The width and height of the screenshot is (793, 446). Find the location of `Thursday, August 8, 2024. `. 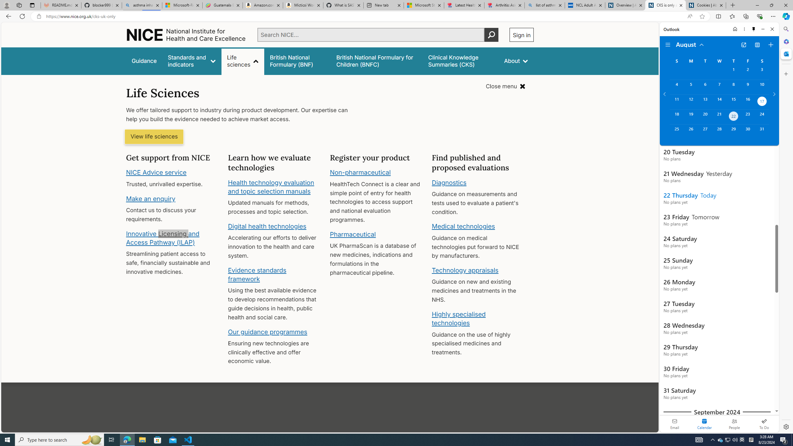

Thursday, August 8, 2024.  is located at coordinates (734, 87).